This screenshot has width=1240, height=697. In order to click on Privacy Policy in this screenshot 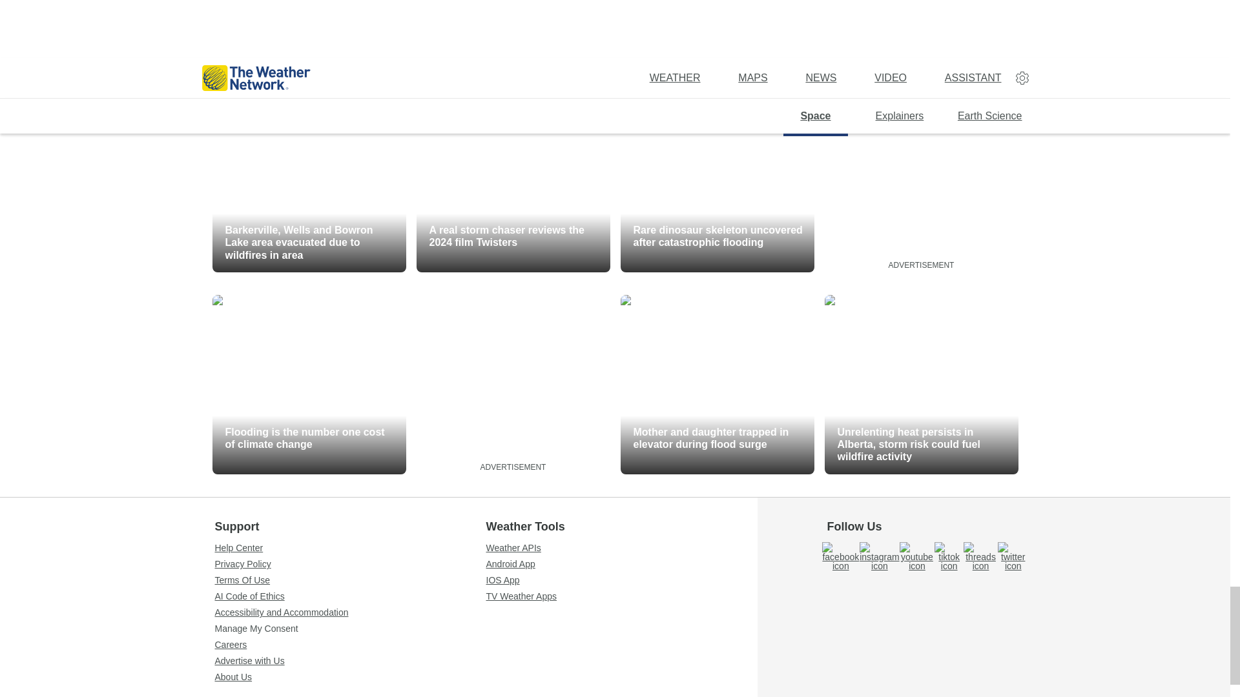, I will do `click(350, 564)`.